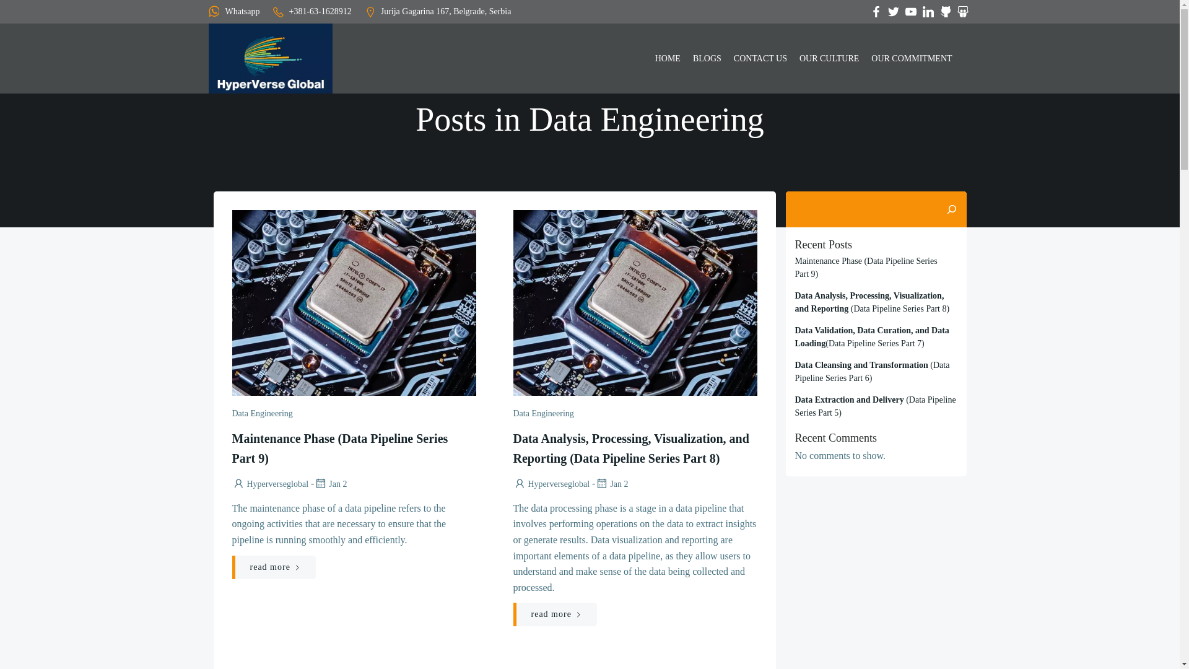 This screenshot has height=669, width=1189. I want to click on Jan 2, so click(611, 484).